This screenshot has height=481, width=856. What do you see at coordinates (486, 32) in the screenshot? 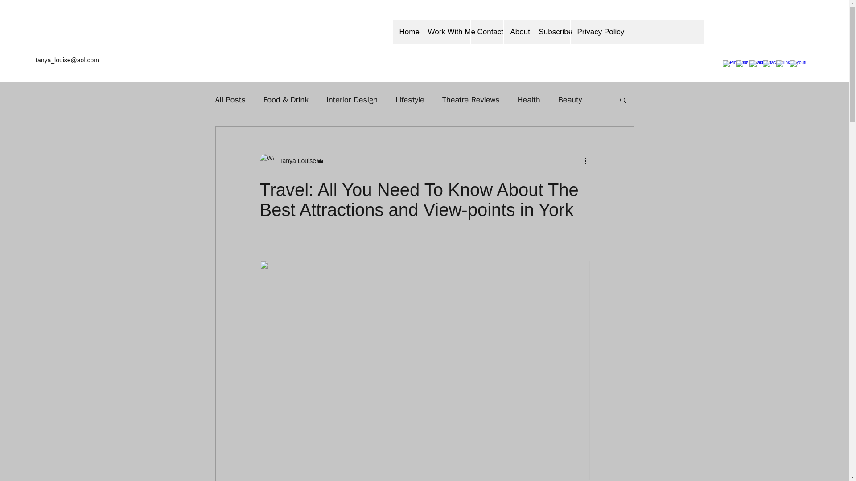
I see `Contact` at bounding box center [486, 32].